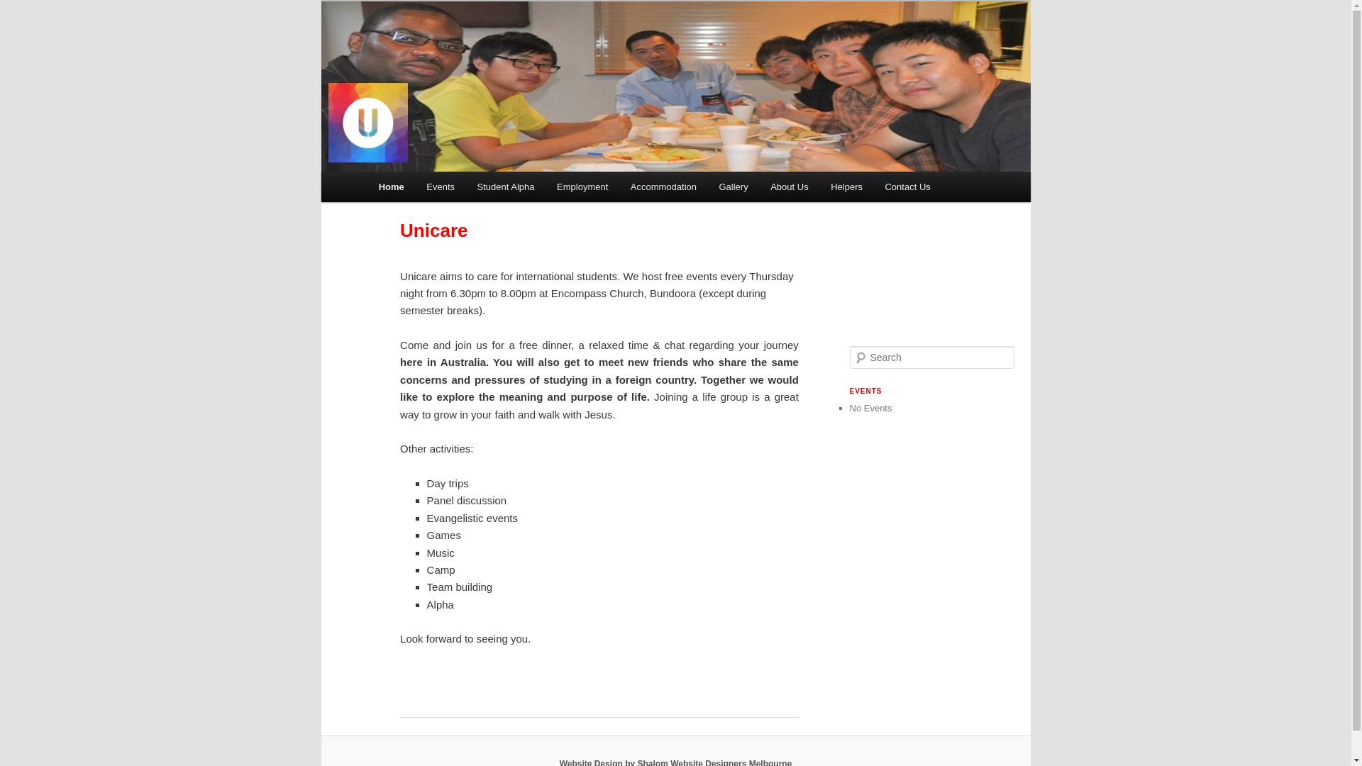 This screenshot has width=1362, height=766. I want to click on Search, so click(23, 9).